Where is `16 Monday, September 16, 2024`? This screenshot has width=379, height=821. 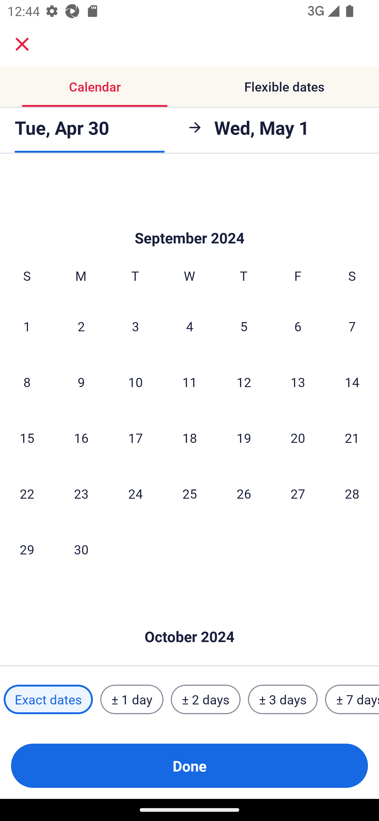
16 Monday, September 16, 2024 is located at coordinates (81, 437).